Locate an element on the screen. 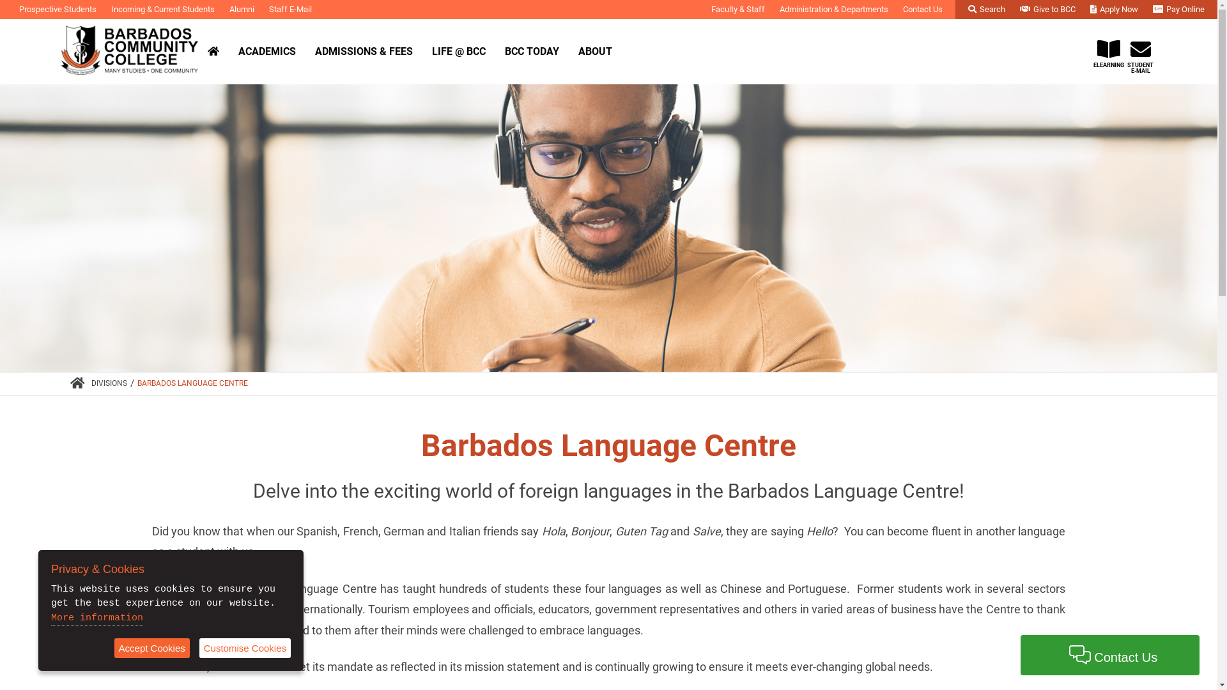  Accept Cookies is located at coordinates (152, 648).